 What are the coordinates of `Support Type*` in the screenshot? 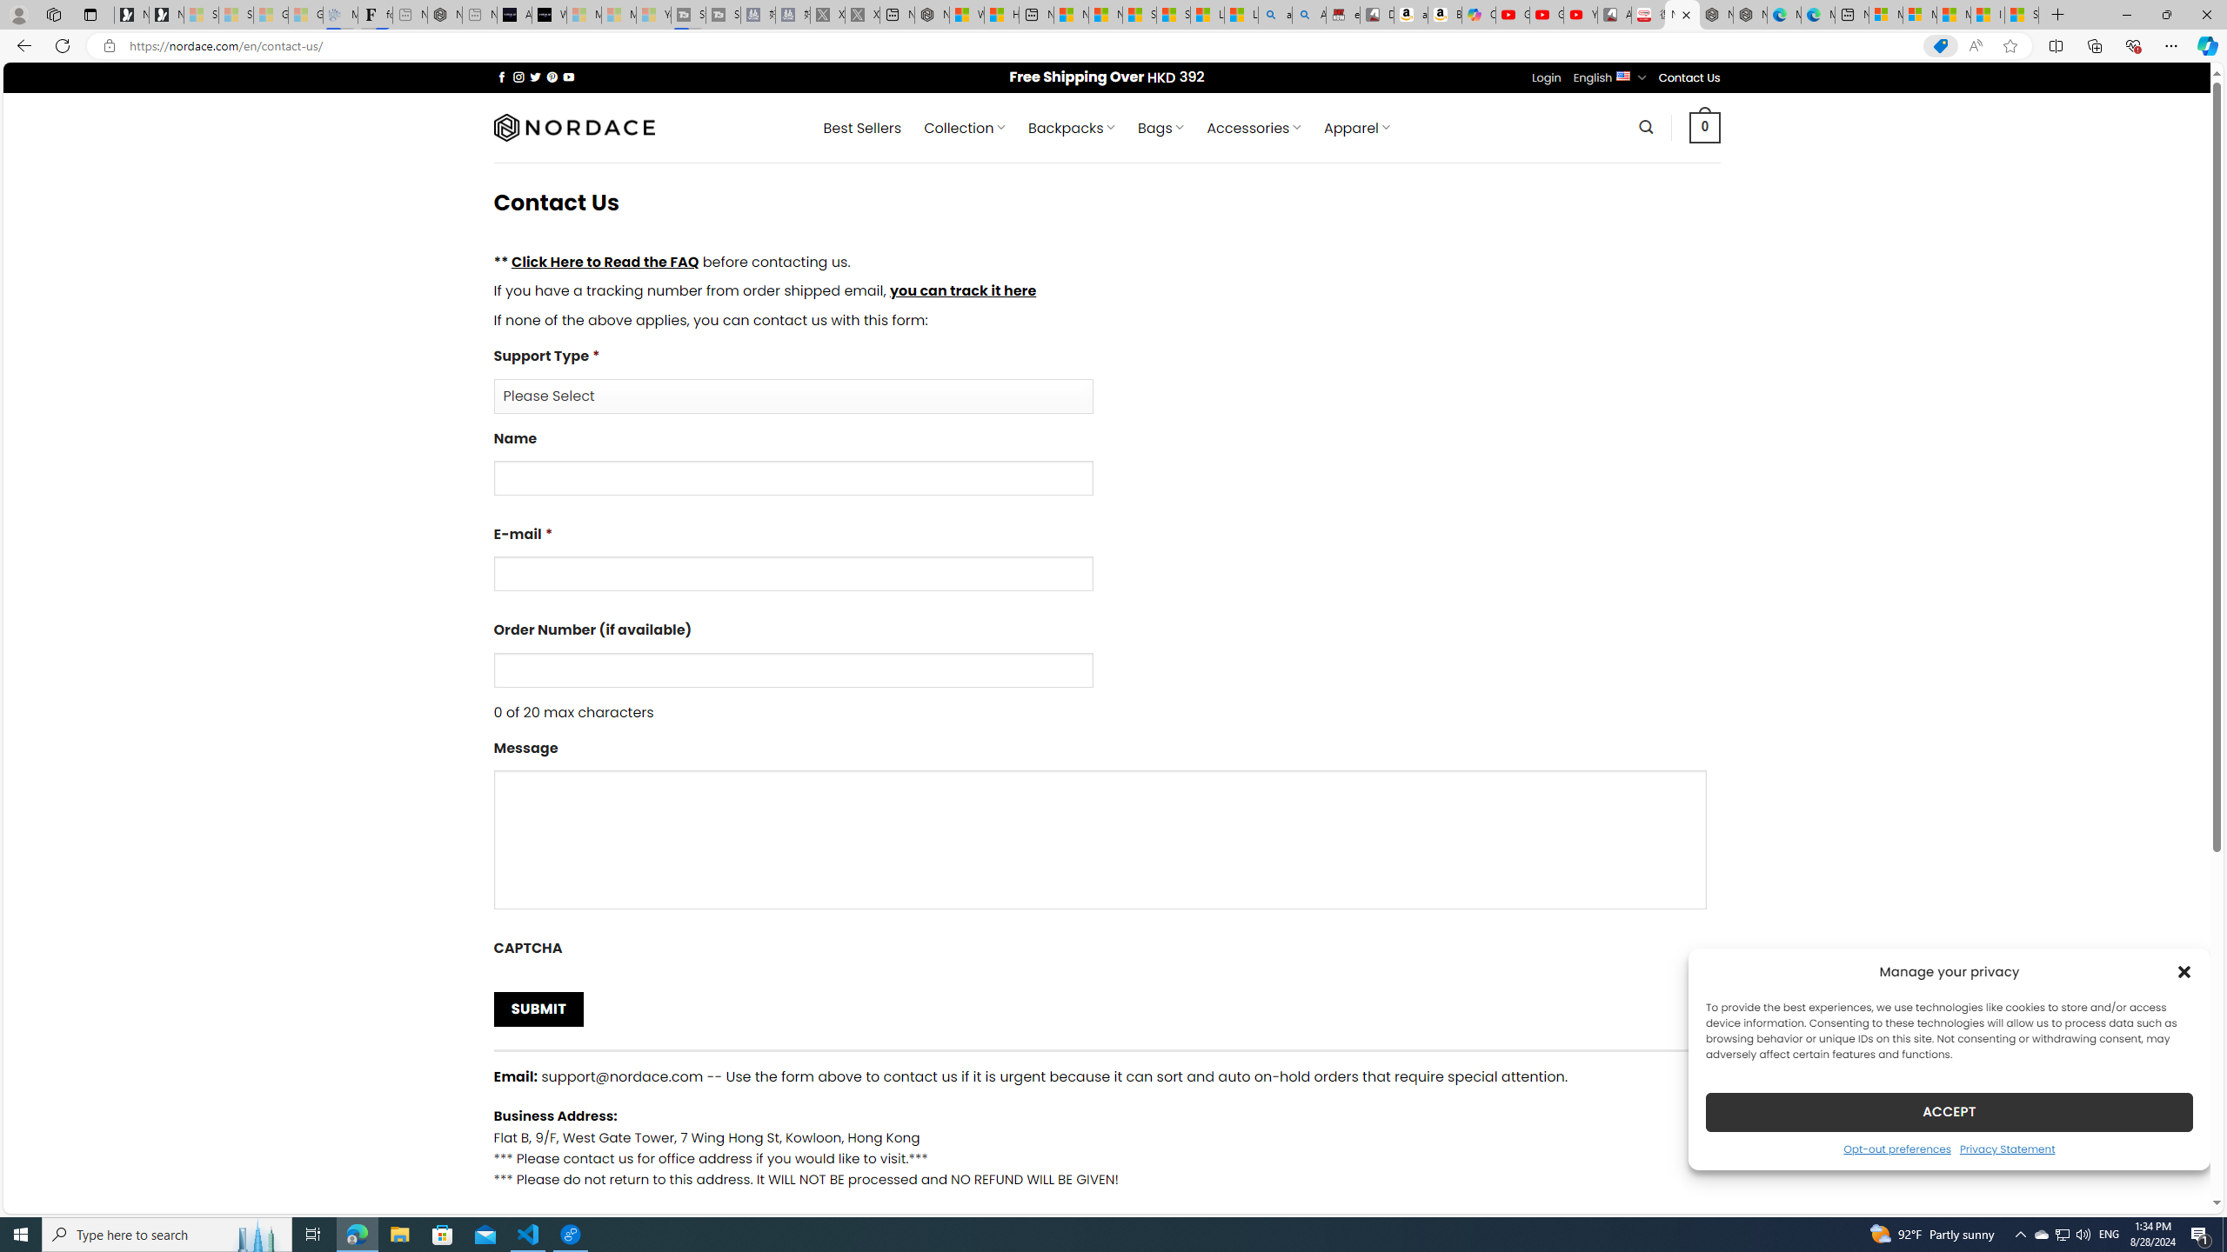 It's located at (1107, 379).